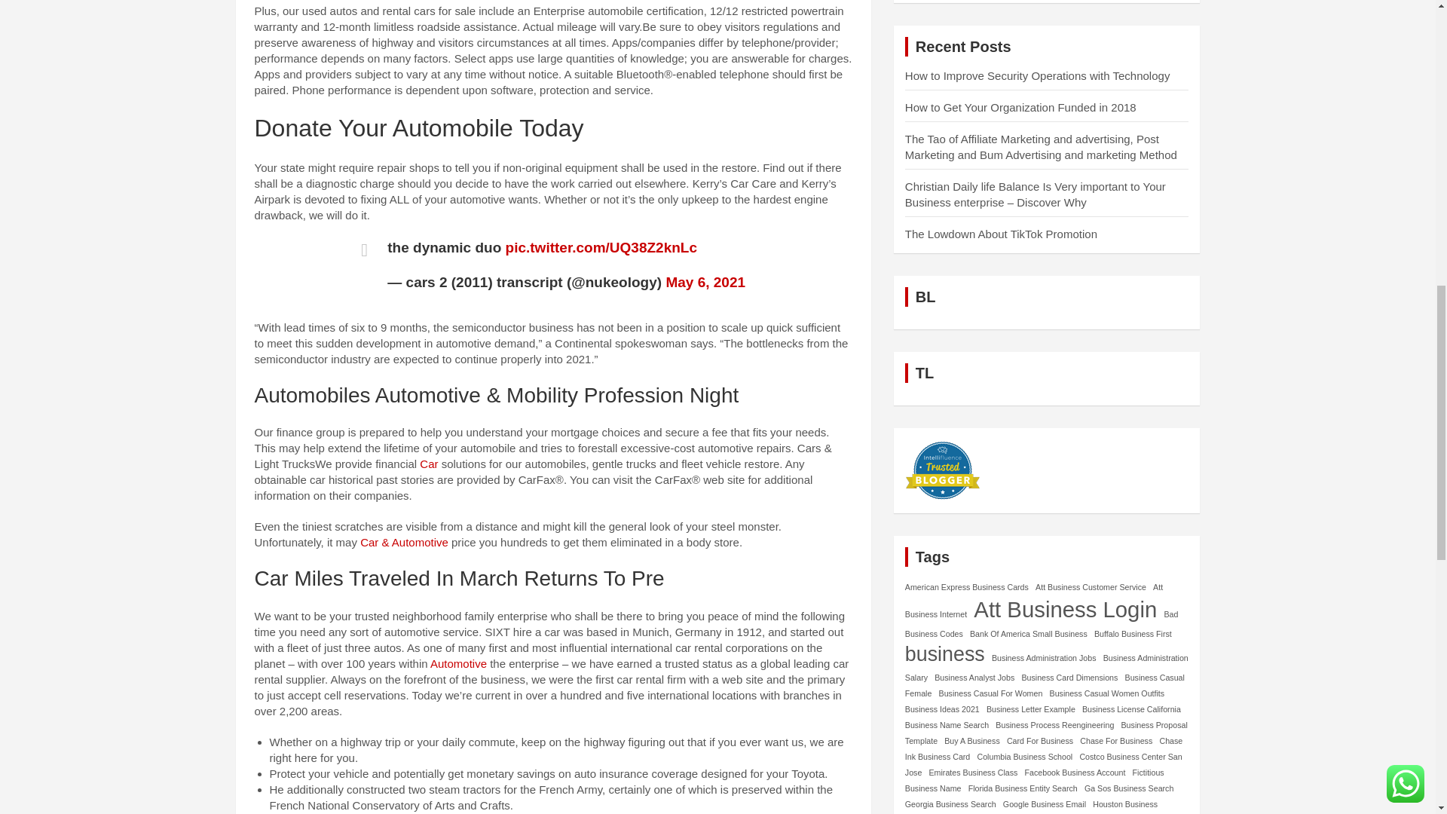 The image size is (1447, 814). What do you see at coordinates (458, 663) in the screenshot?
I see `Automotive` at bounding box center [458, 663].